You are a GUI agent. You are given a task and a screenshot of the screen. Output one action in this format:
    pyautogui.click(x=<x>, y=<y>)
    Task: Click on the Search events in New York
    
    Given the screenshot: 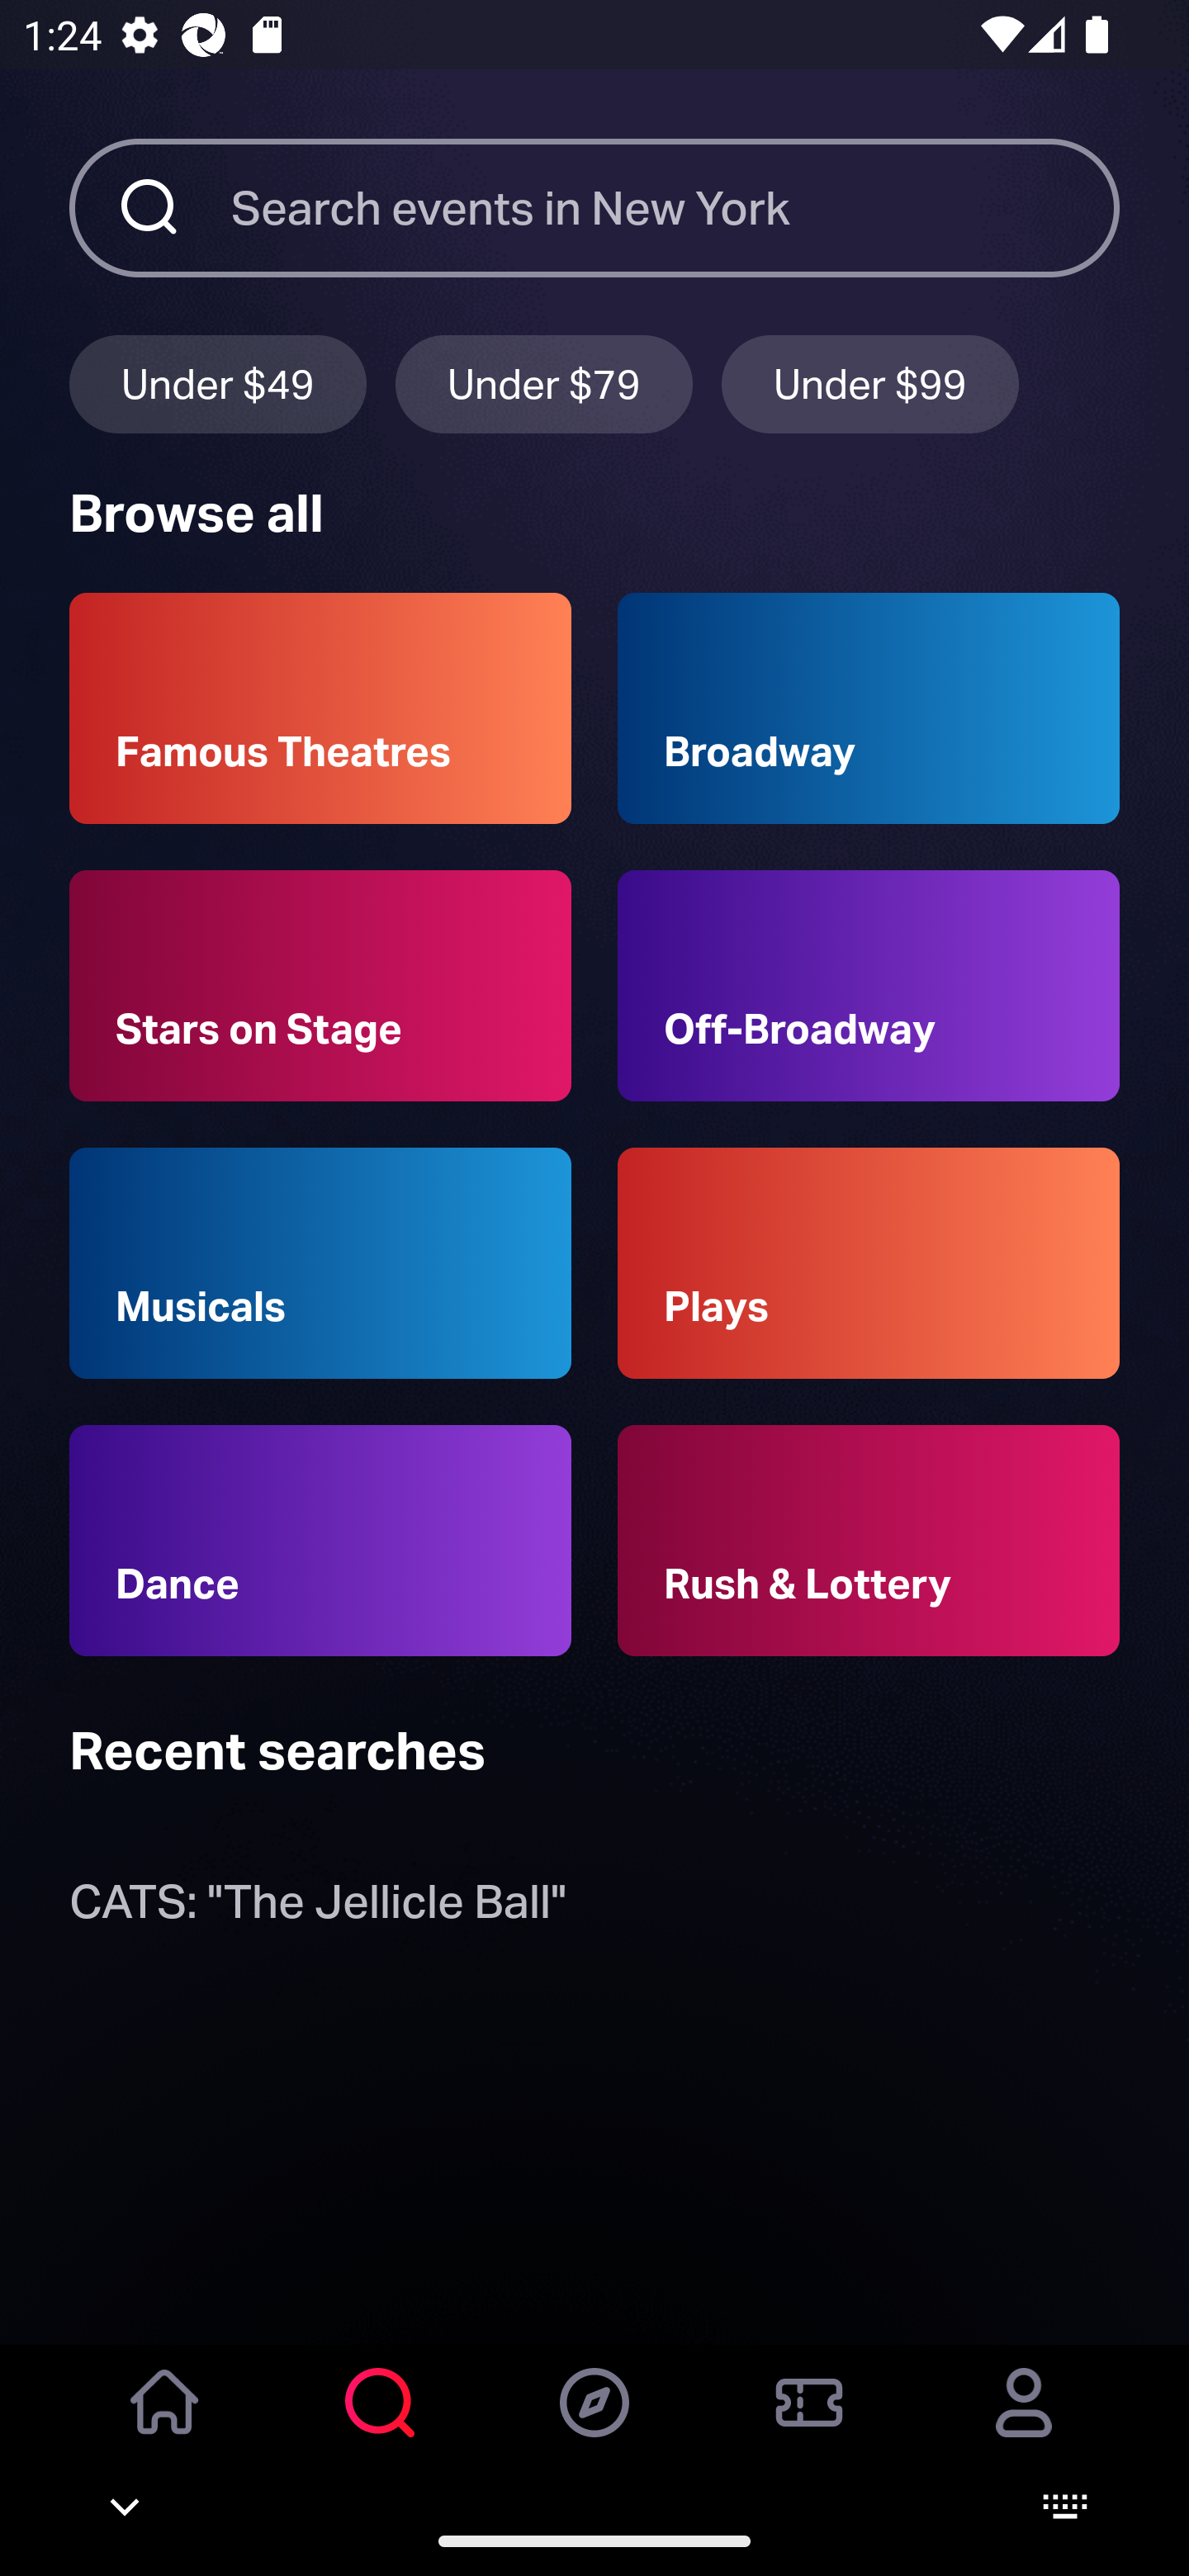 What is the action you would take?
    pyautogui.click(x=675, y=207)
    